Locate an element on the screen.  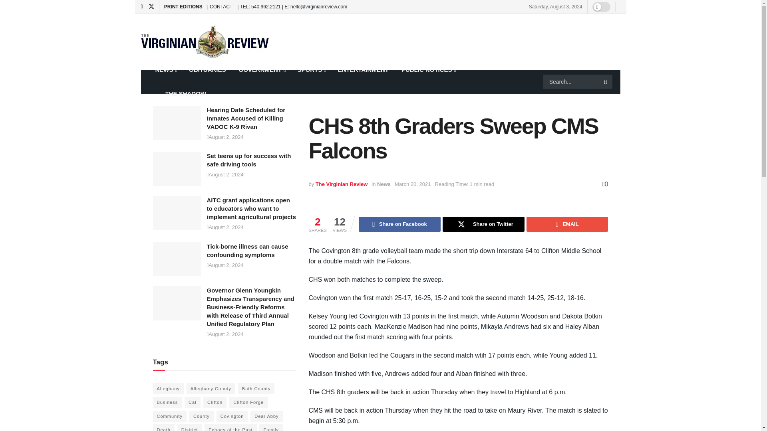
THE SHADOW is located at coordinates (181, 93).